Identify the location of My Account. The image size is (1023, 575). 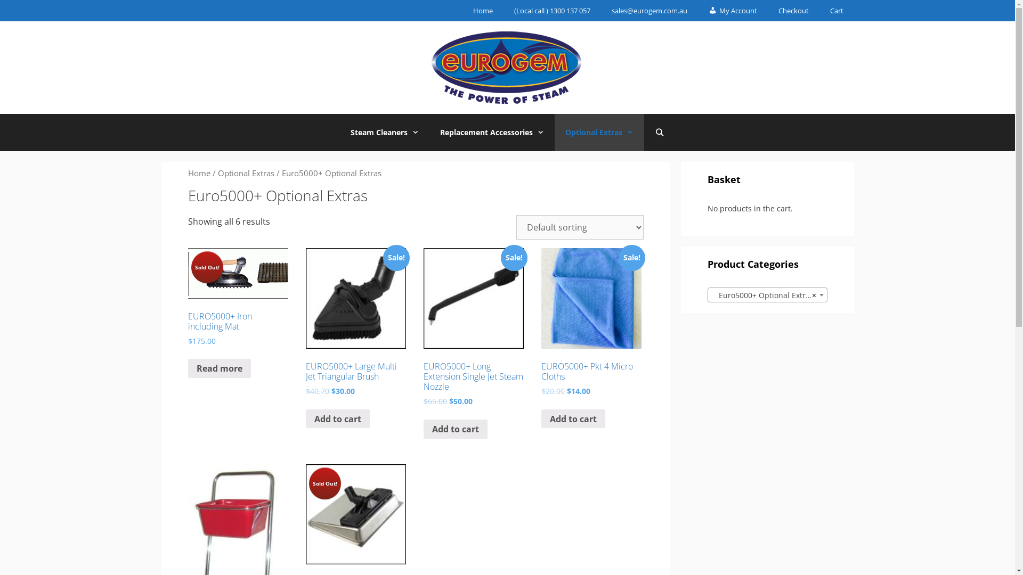
(733, 11).